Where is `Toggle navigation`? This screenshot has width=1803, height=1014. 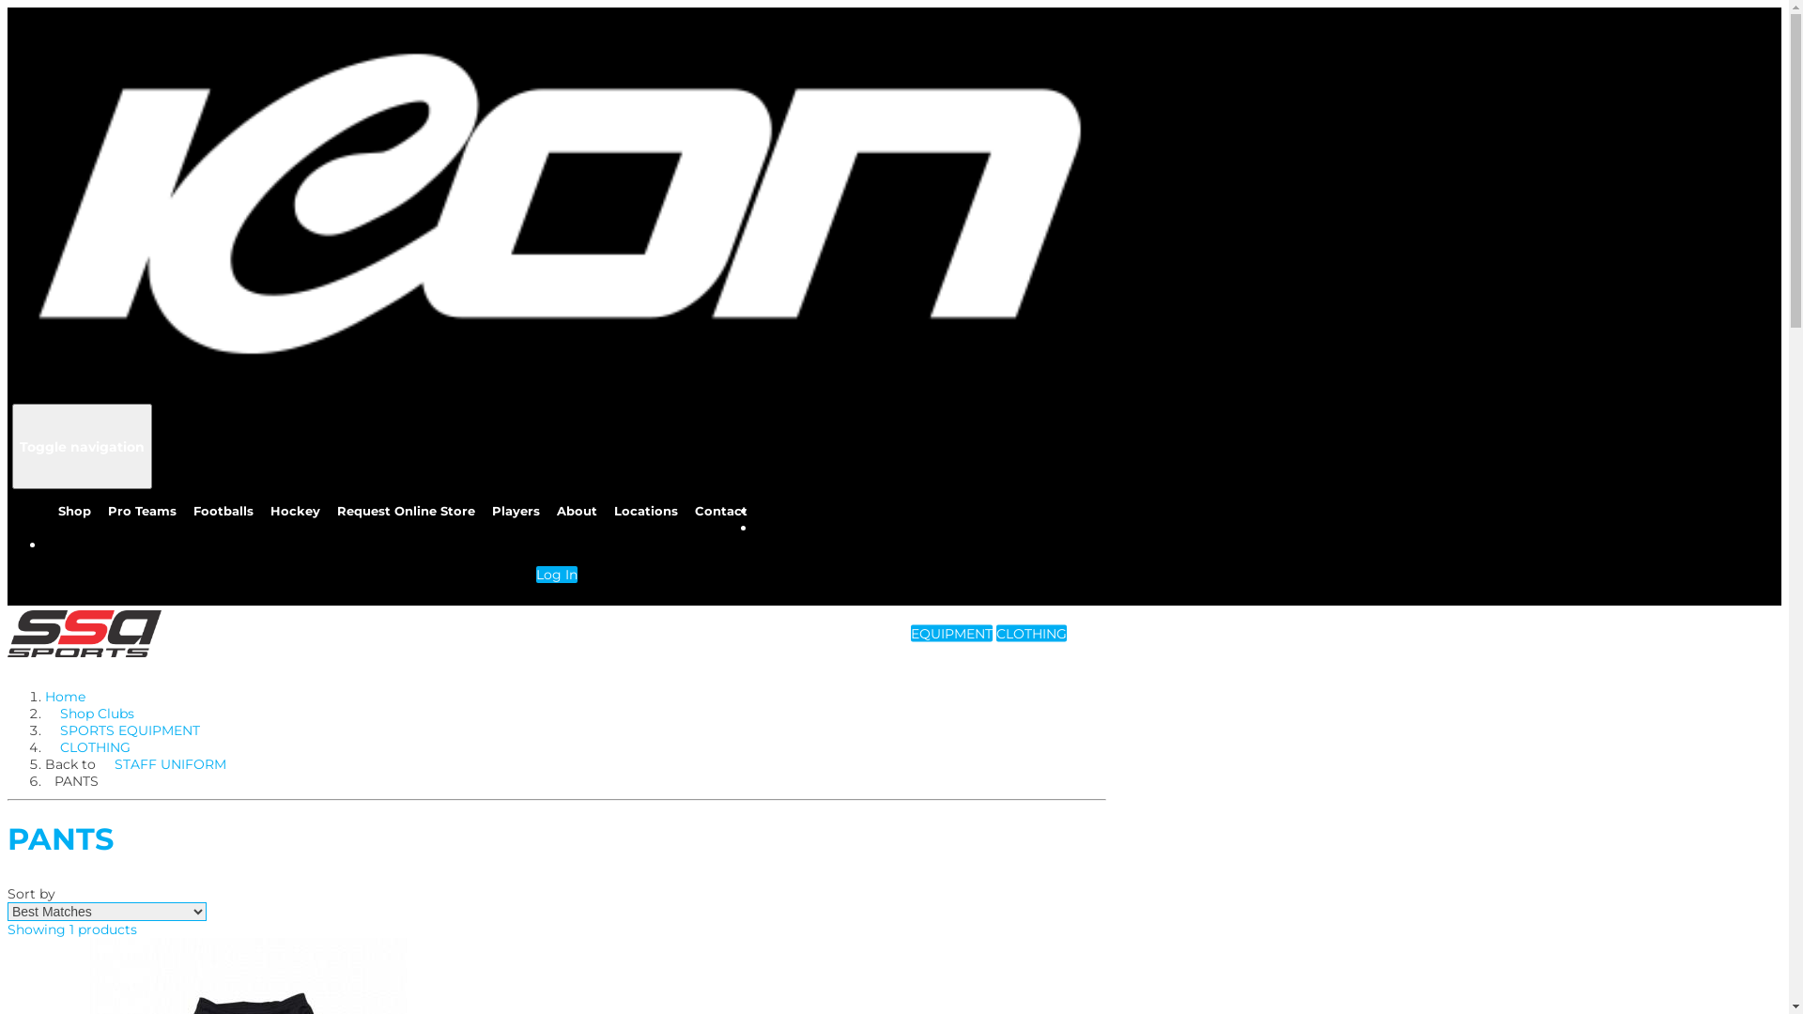 Toggle navigation is located at coordinates (83, 447).